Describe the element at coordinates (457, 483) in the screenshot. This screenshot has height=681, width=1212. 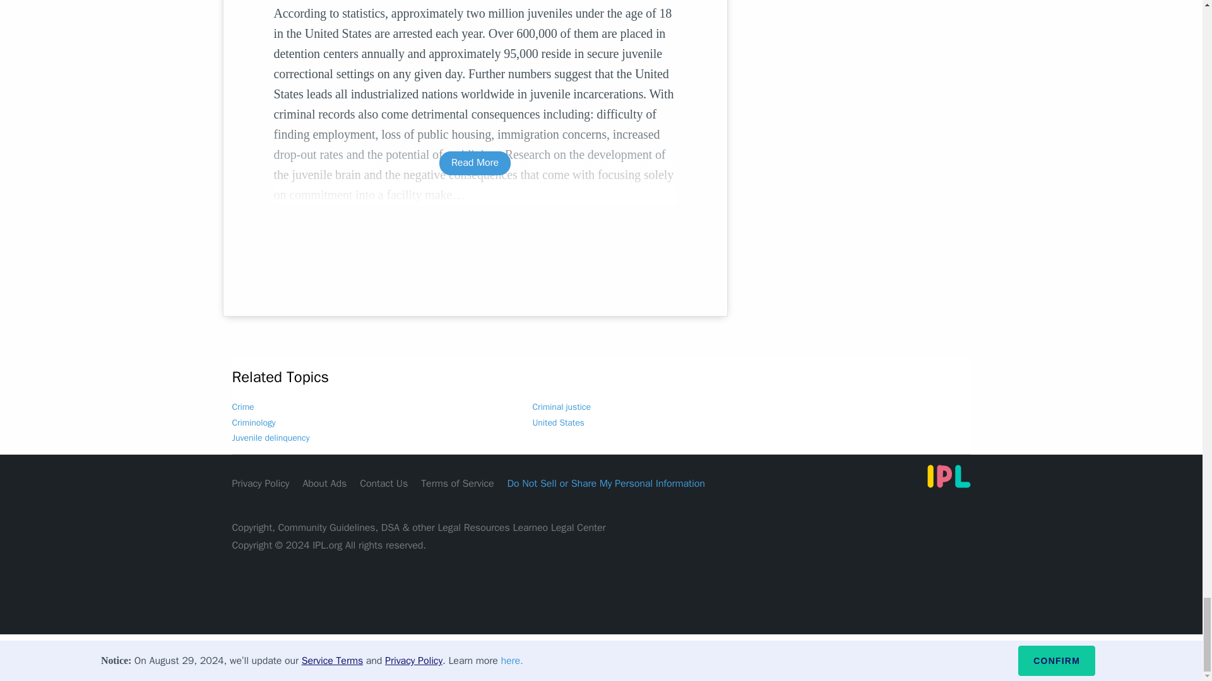
I see `Terms of Service` at that location.